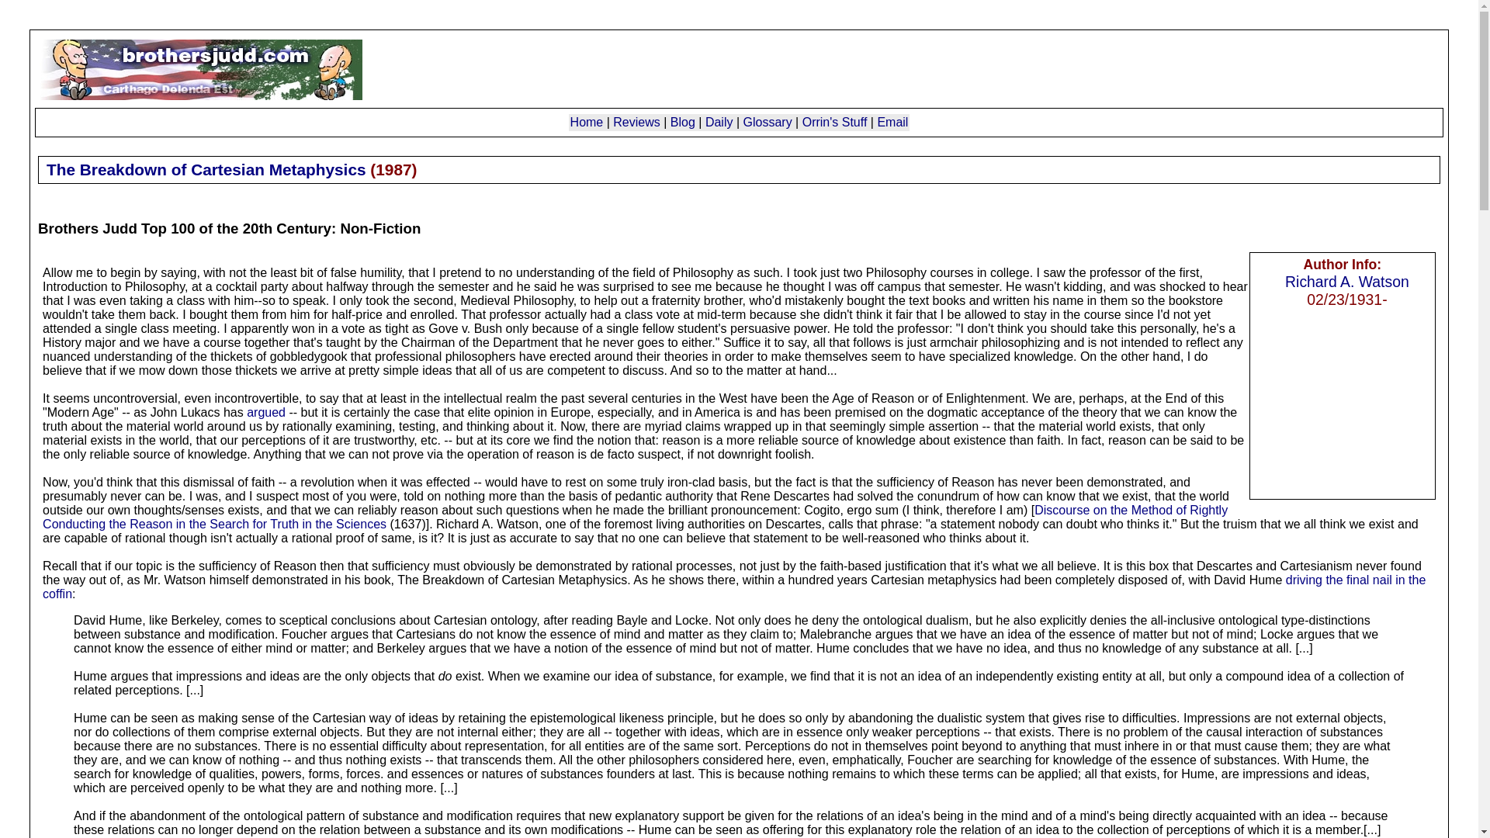 Image resolution: width=1490 pixels, height=838 pixels. Describe the element at coordinates (683, 123) in the screenshot. I see `Blog` at that location.